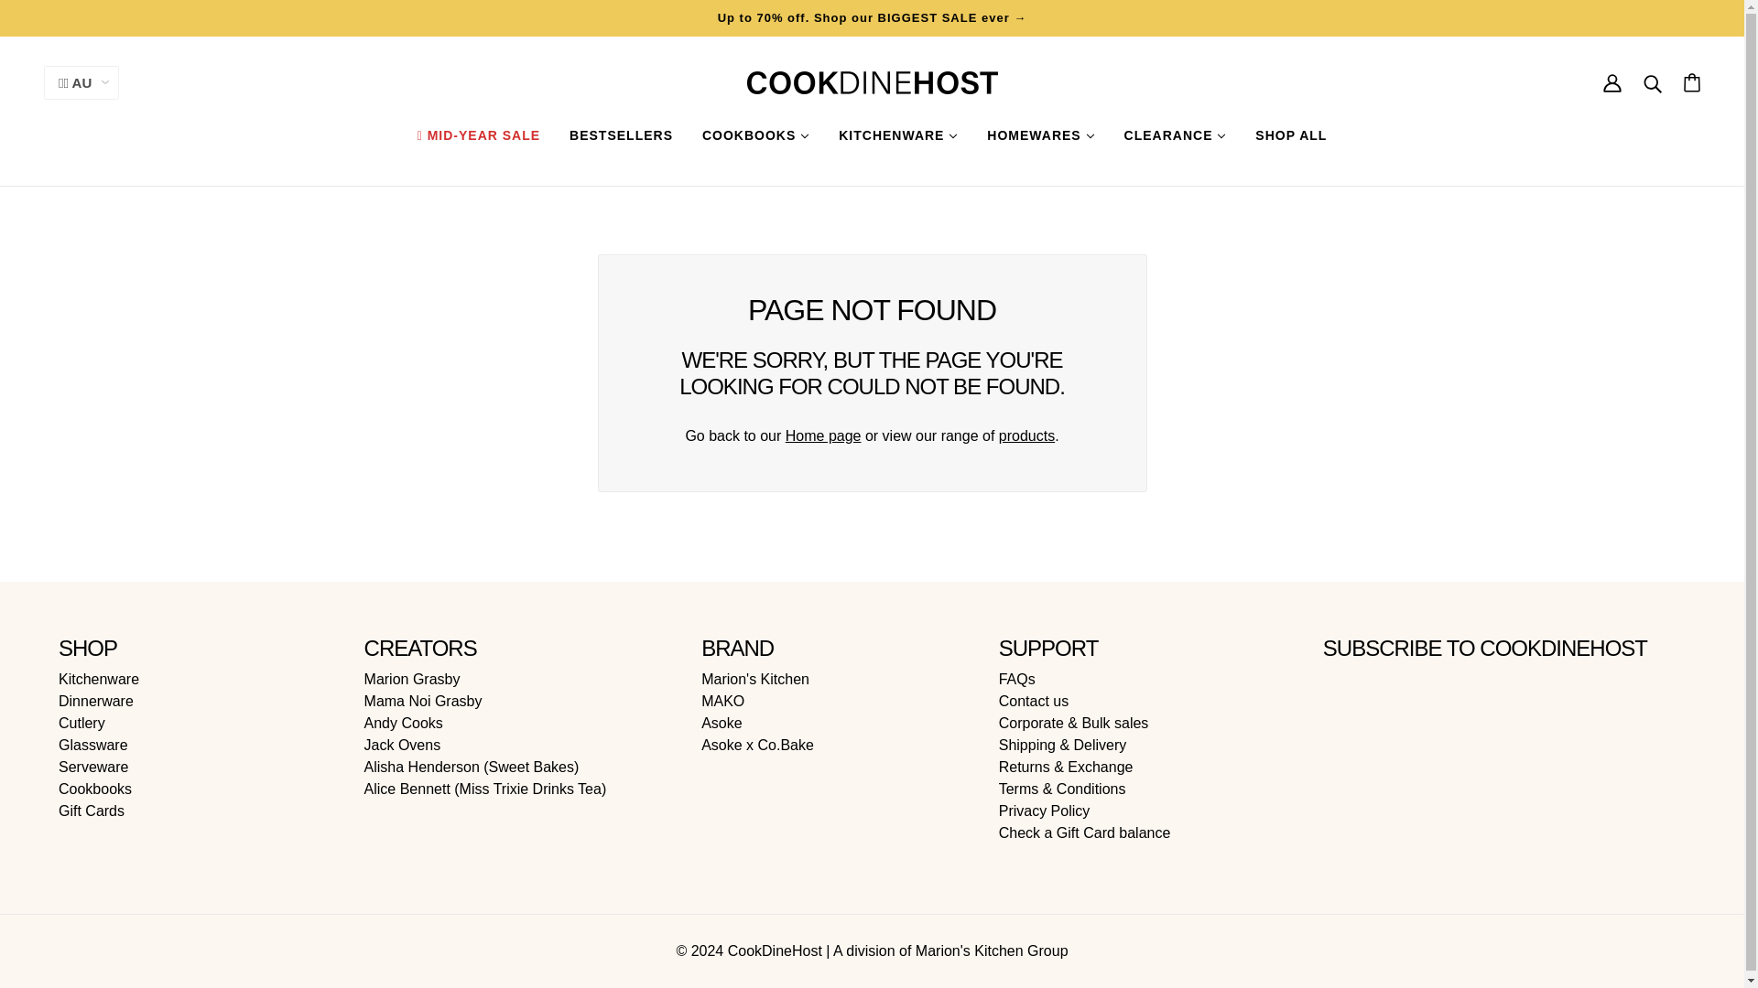  What do you see at coordinates (81, 723) in the screenshot?
I see `Cutlery` at bounding box center [81, 723].